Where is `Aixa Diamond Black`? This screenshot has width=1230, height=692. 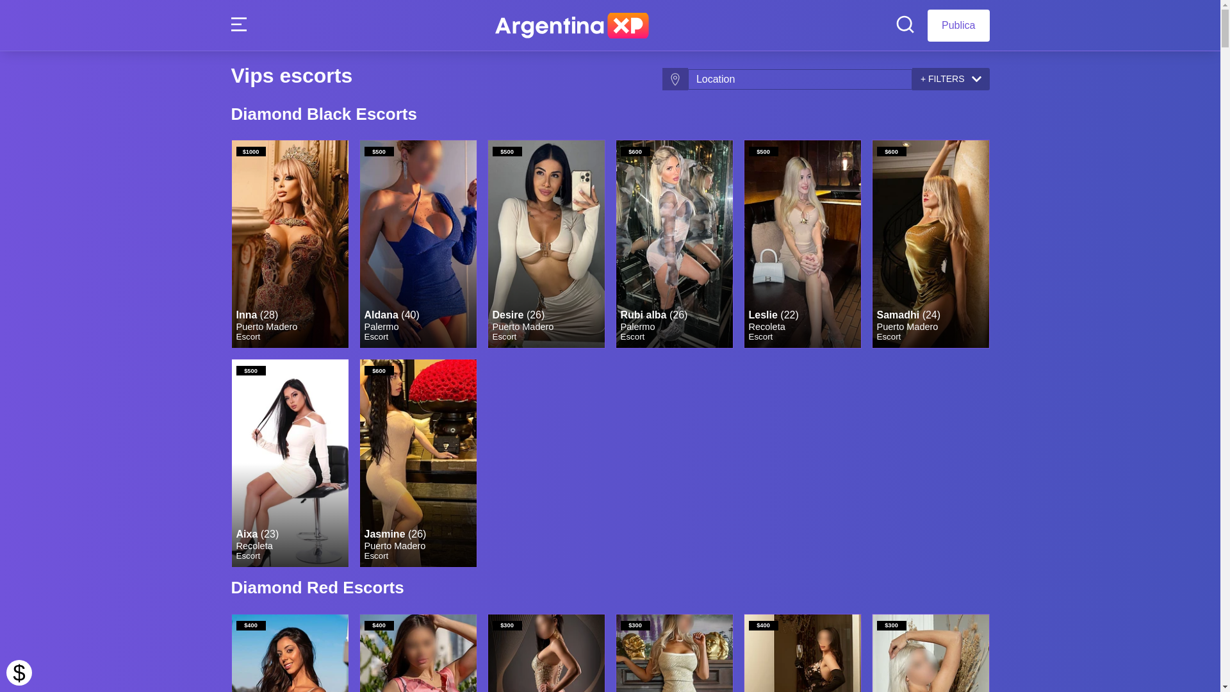
Aixa Diamond Black is located at coordinates (290, 463).